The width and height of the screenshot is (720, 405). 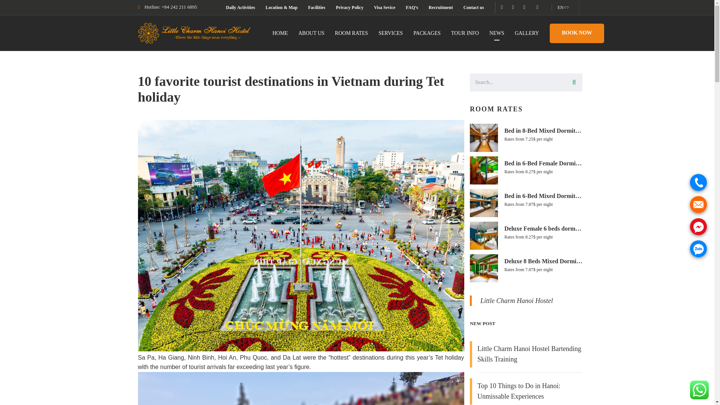 What do you see at coordinates (535, 7) in the screenshot?
I see `Social item` at bounding box center [535, 7].